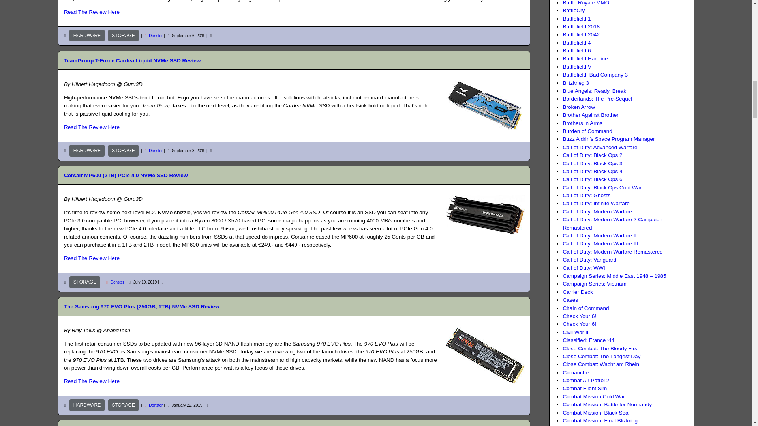 Image resolution: width=758 pixels, height=426 pixels. What do you see at coordinates (123, 35) in the screenshot?
I see `View all posts in Storage` at bounding box center [123, 35].